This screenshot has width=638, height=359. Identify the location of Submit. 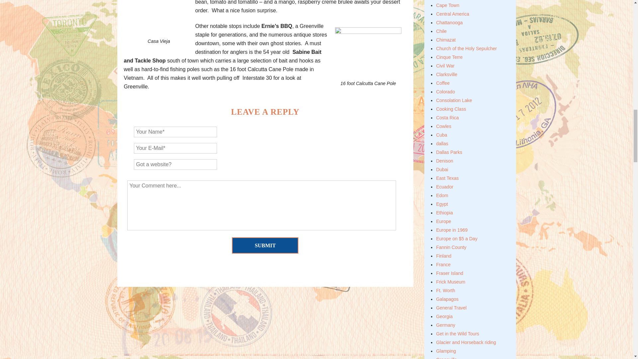
(265, 245).